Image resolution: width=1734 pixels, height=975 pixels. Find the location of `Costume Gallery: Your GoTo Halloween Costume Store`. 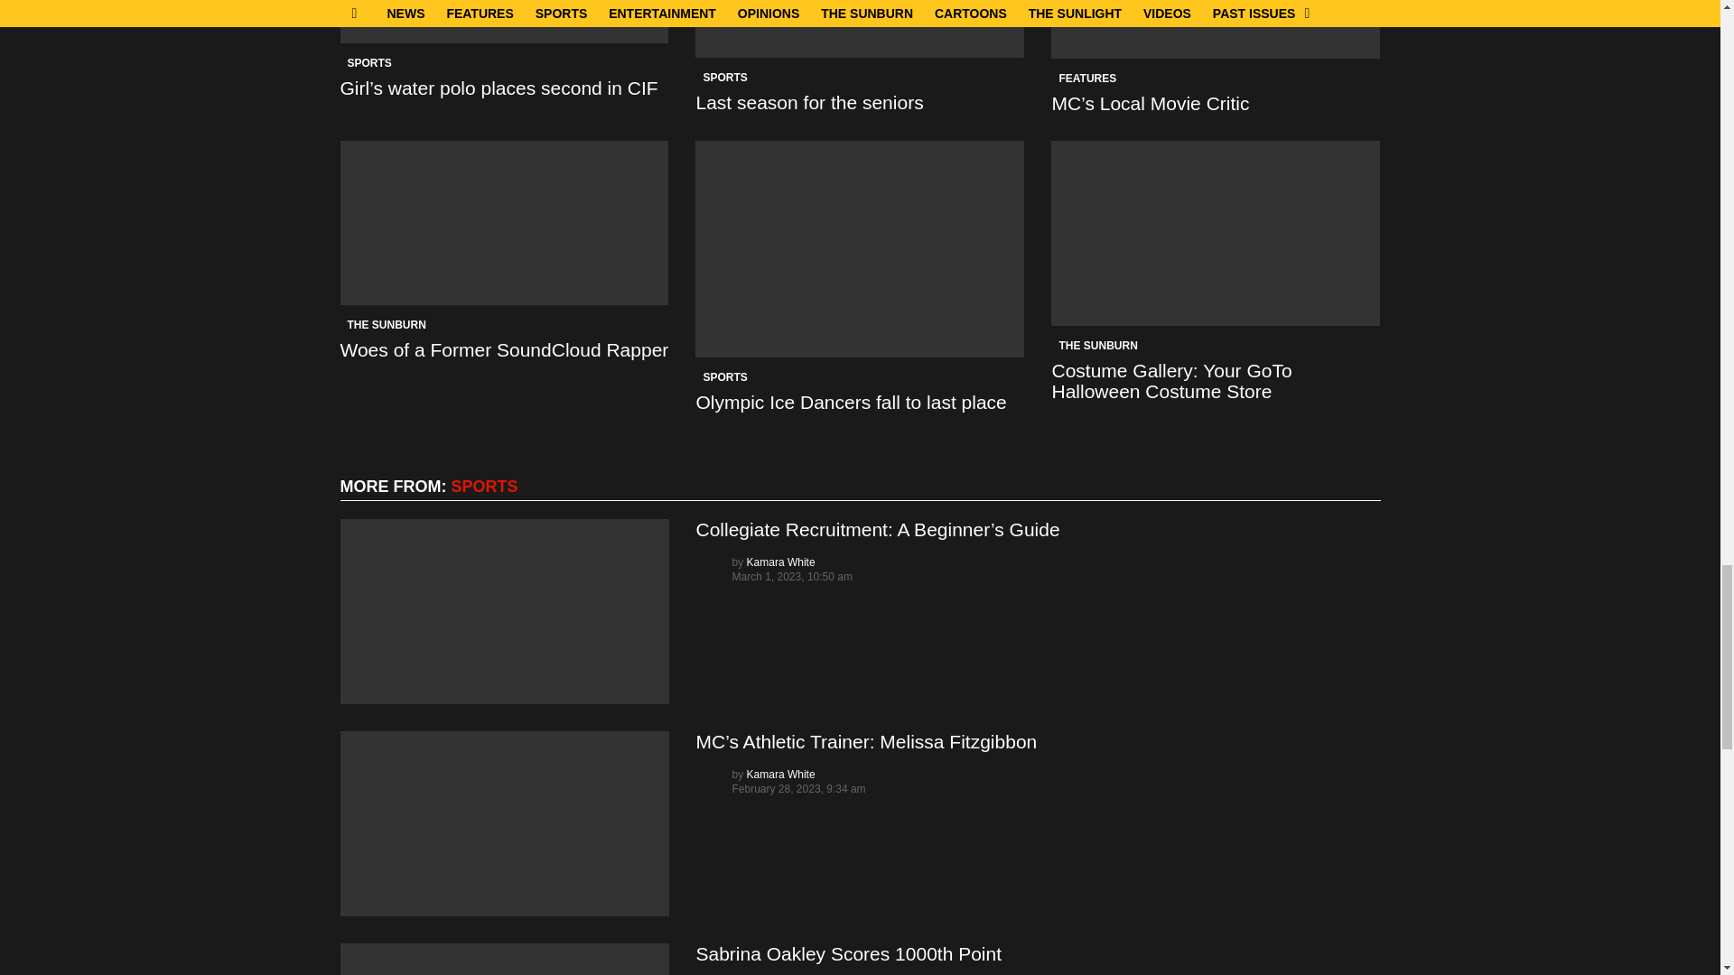

Costume Gallery: Your GoTo Halloween Costume Store is located at coordinates (1216, 233).